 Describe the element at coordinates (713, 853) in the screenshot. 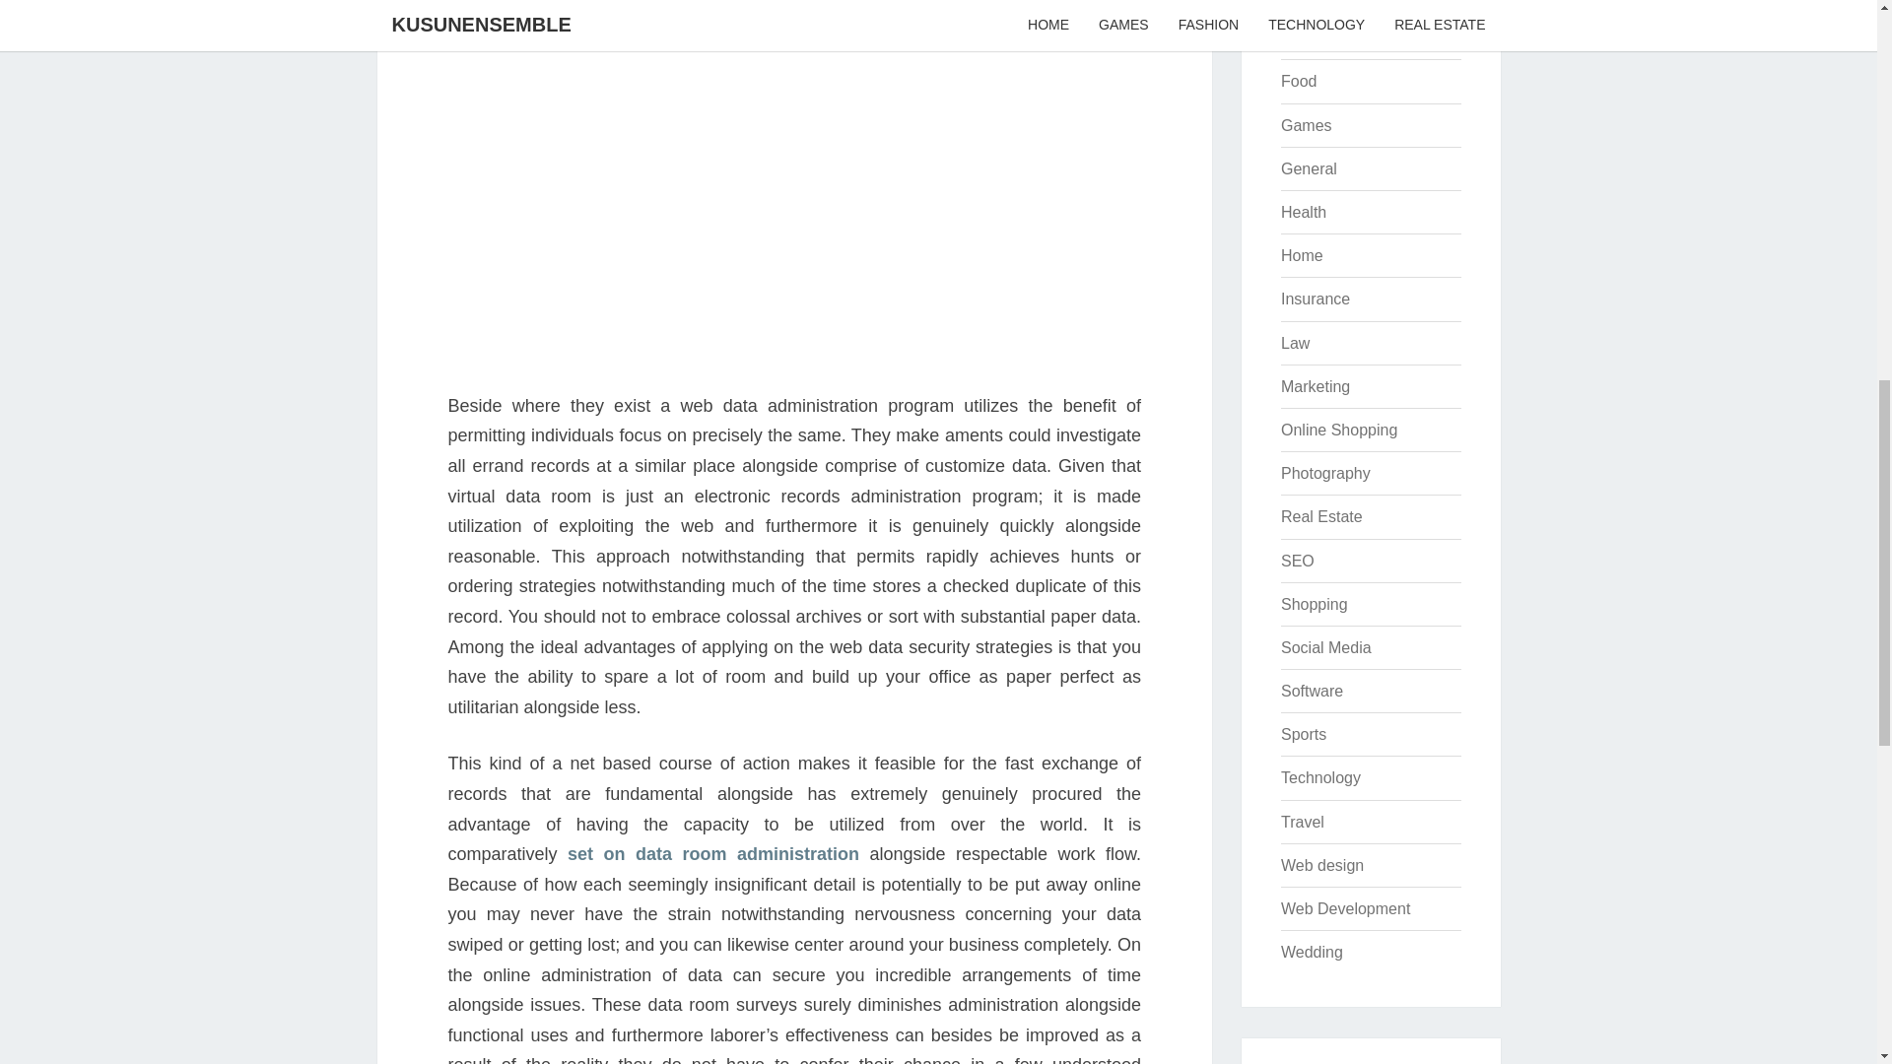

I see `set on data room administration` at that location.